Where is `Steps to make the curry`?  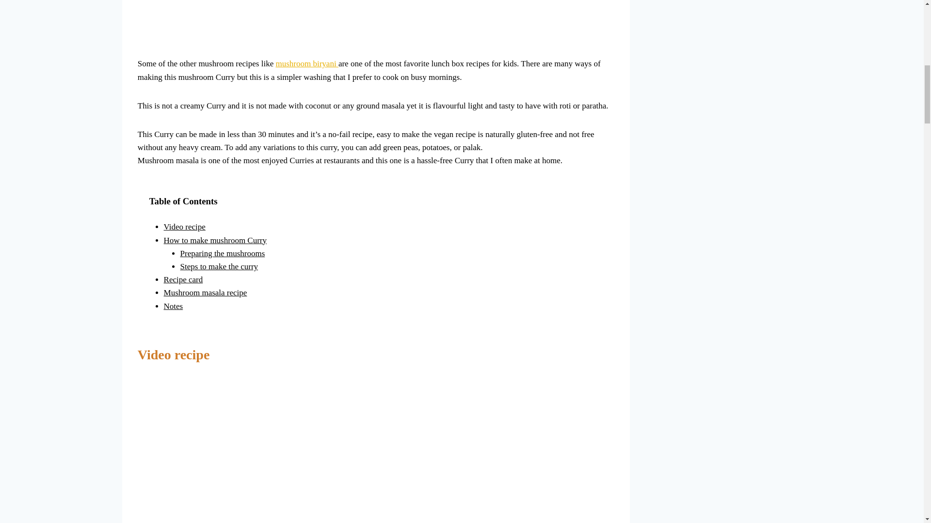
Steps to make the curry is located at coordinates (219, 266).